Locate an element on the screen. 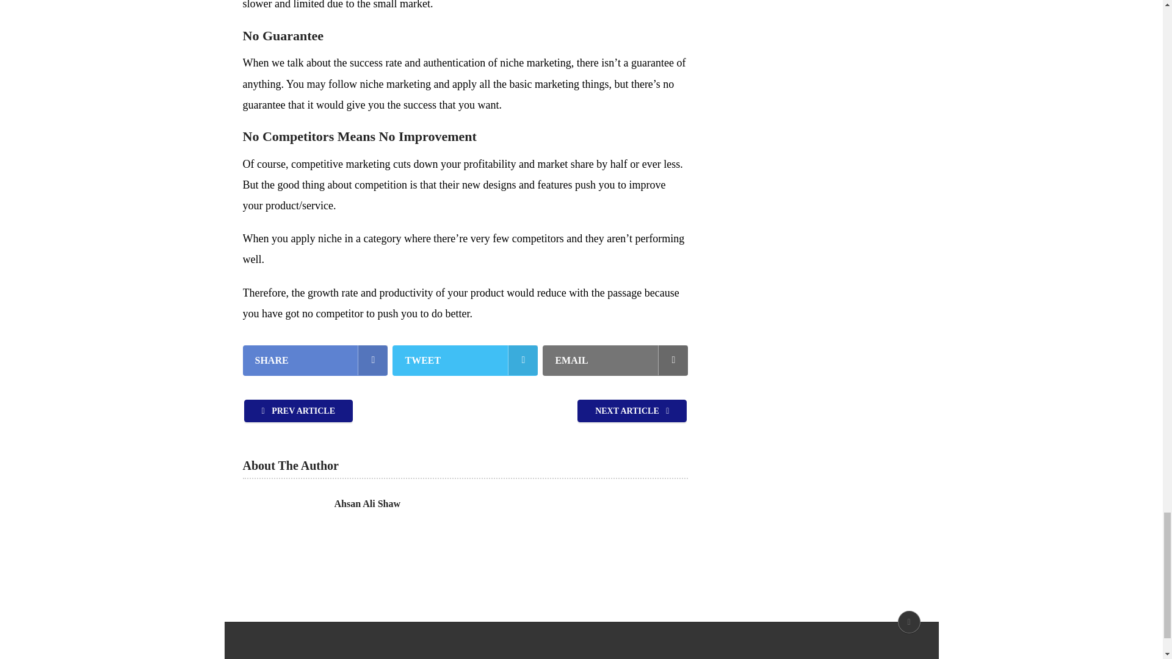 This screenshot has height=659, width=1172. PREV ARTICLE is located at coordinates (298, 411).